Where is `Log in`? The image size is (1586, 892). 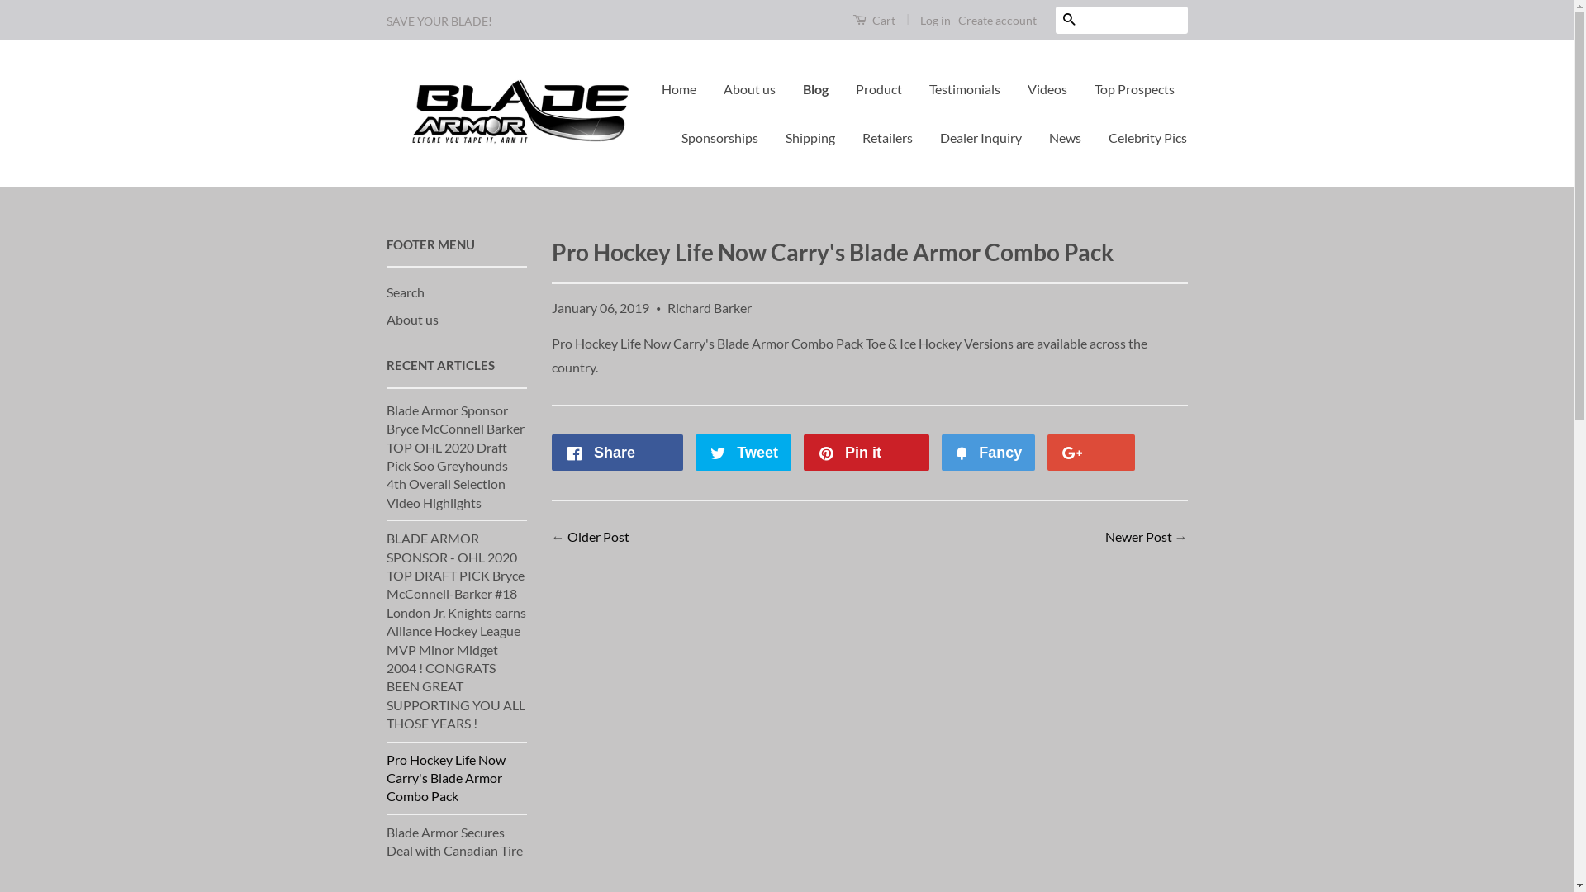 Log in is located at coordinates (935, 20).